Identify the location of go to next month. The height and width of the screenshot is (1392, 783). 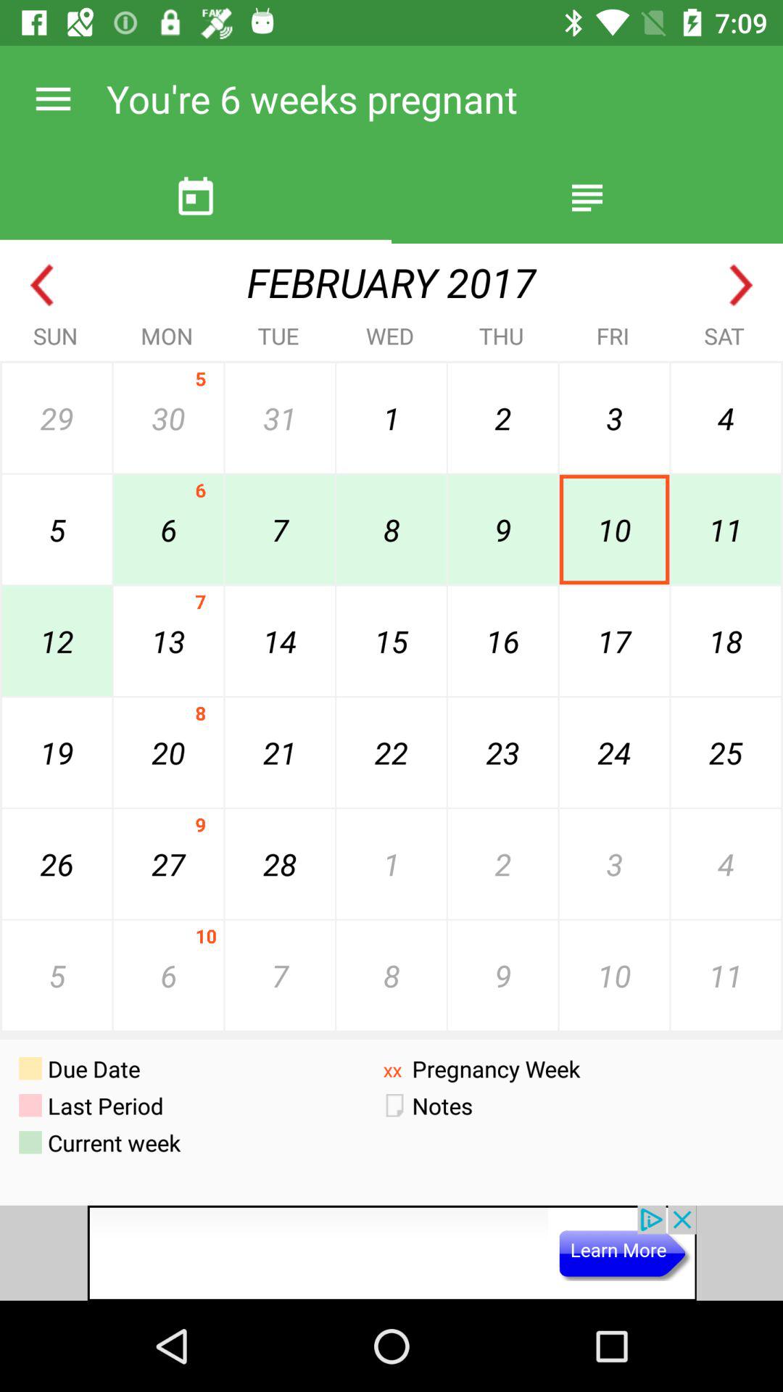
(741, 286).